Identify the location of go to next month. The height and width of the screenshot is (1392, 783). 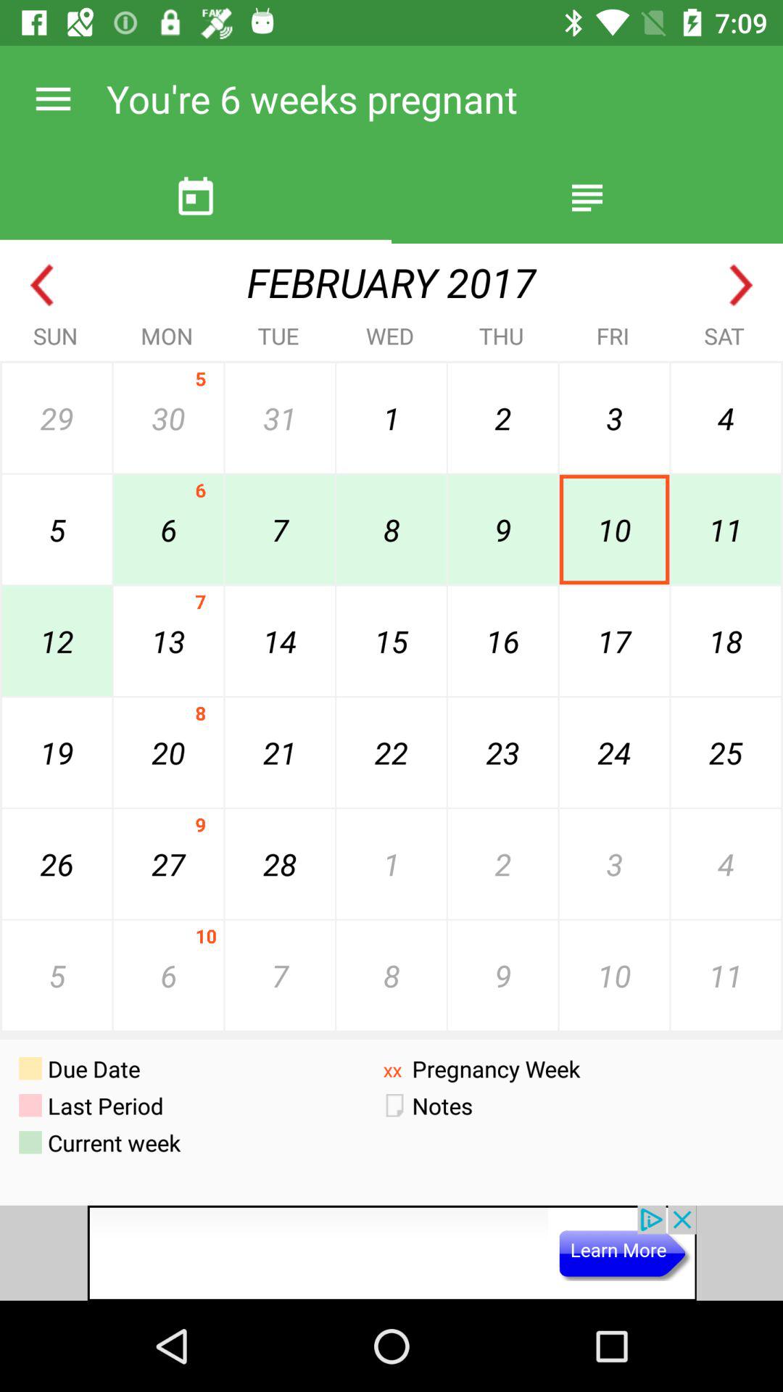
(741, 286).